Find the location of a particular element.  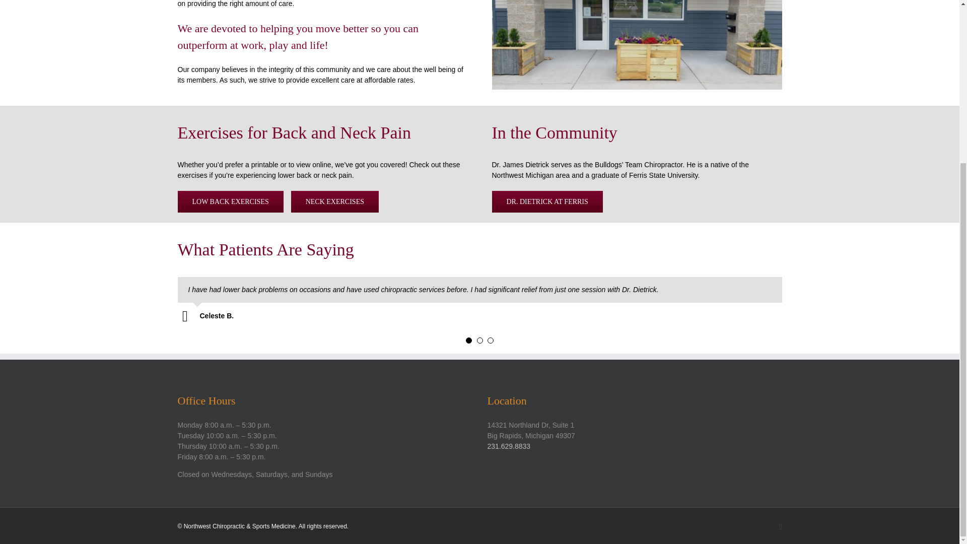

NECK EXERCISES is located at coordinates (334, 201).